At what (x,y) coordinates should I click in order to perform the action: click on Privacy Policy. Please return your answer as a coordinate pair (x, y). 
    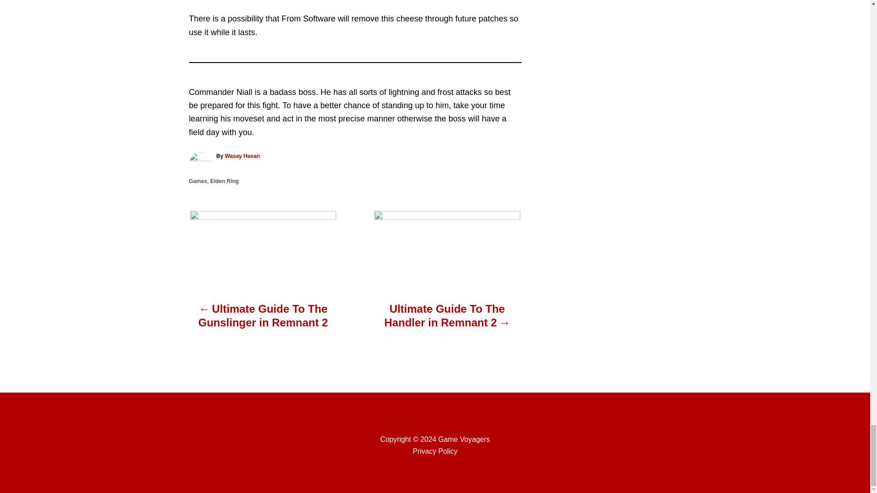
    Looking at the image, I should click on (434, 451).